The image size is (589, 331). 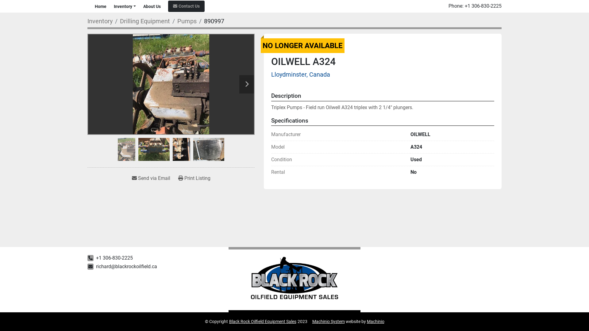 What do you see at coordinates (187, 21) in the screenshot?
I see `Pumps` at bounding box center [187, 21].